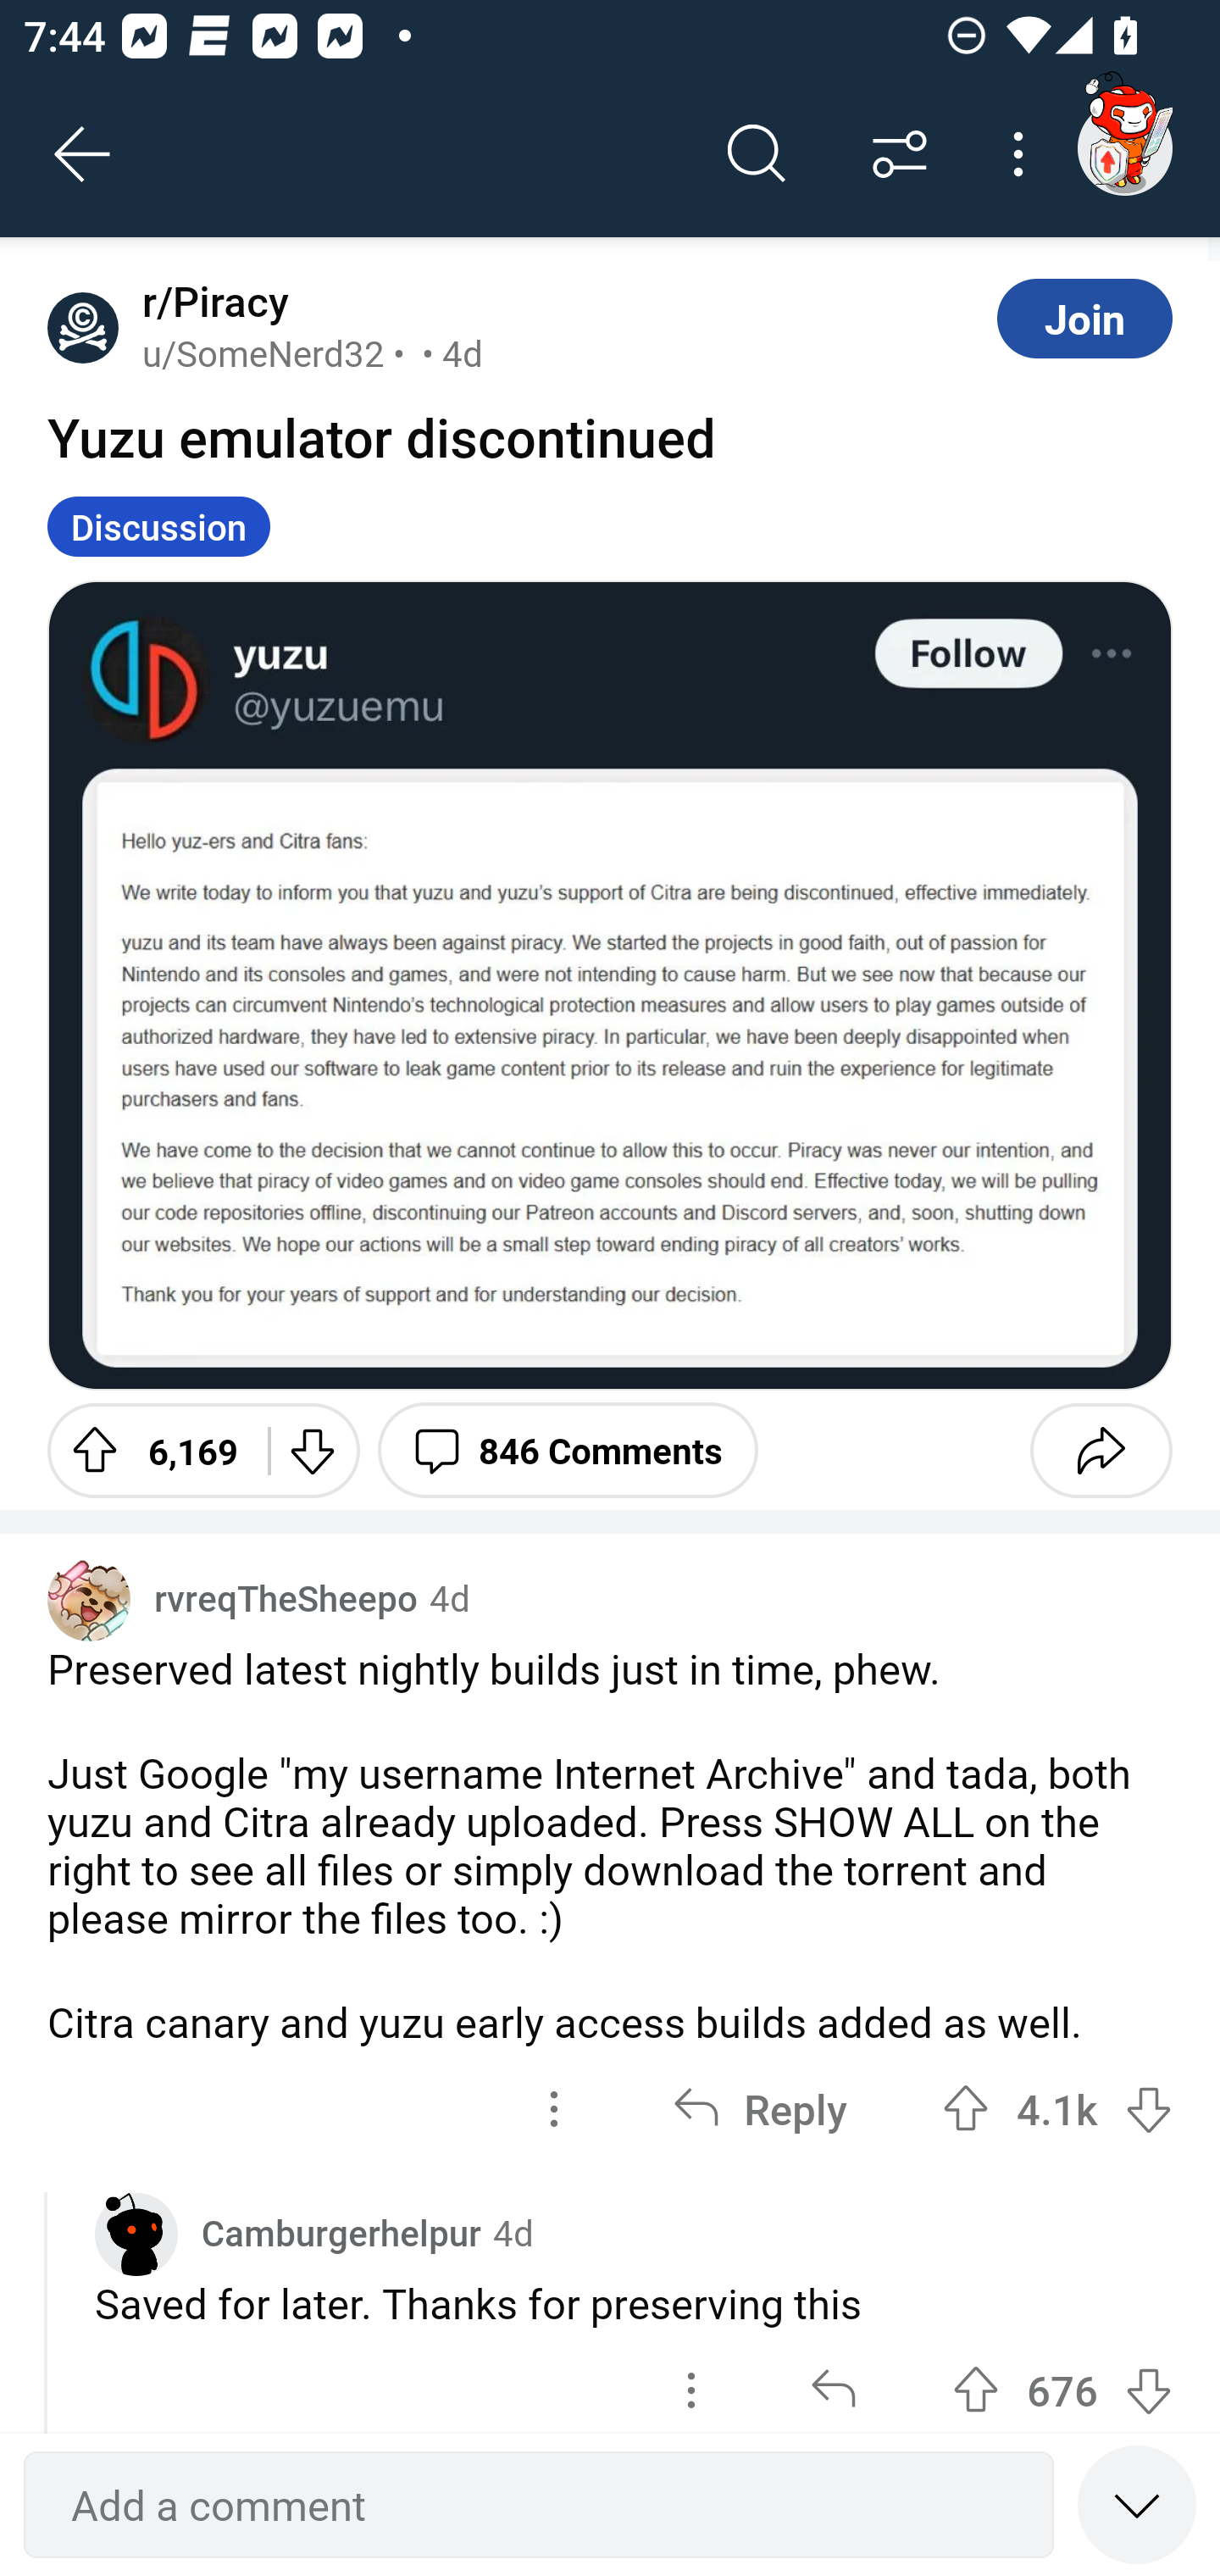 This screenshot has width=1220, height=2576. Describe the element at coordinates (759, 2109) in the screenshot. I see `Reply` at that location.